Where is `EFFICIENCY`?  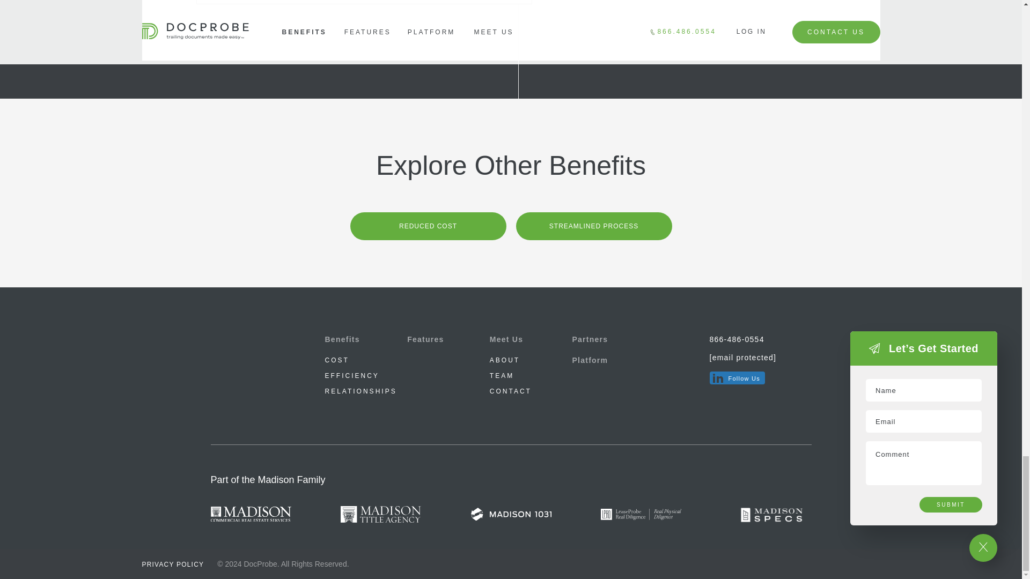 EFFICIENCY is located at coordinates (352, 376).